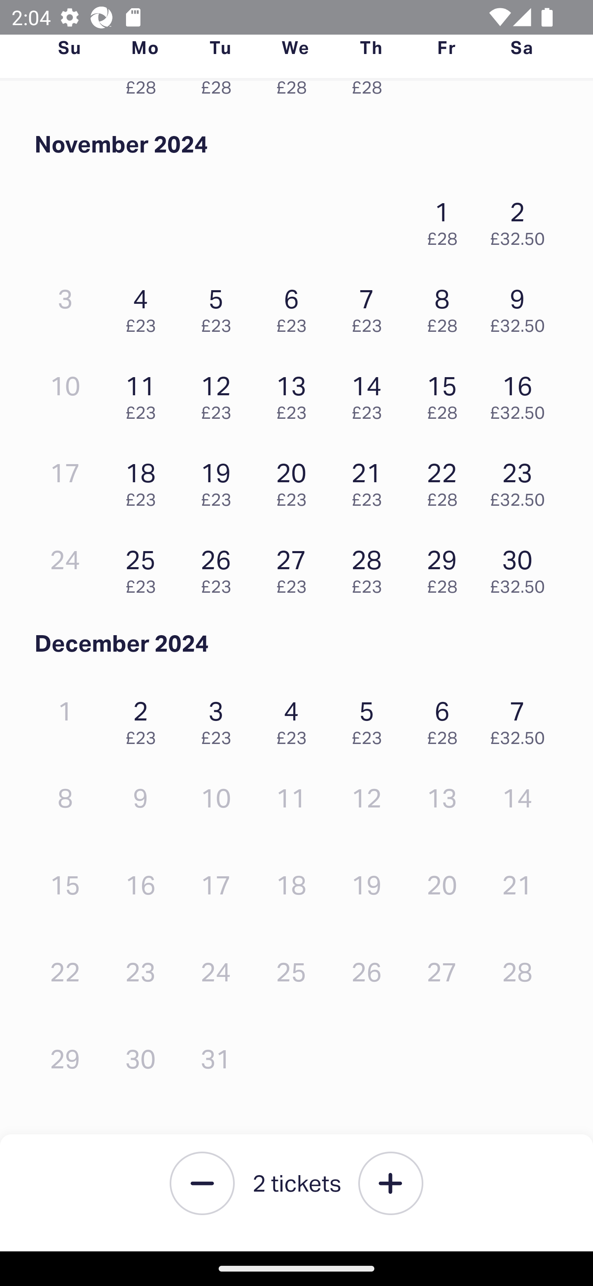 This screenshot has width=593, height=1286. Describe the element at coordinates (446, 568) in the screenshot. I see `29 £28` at that location.